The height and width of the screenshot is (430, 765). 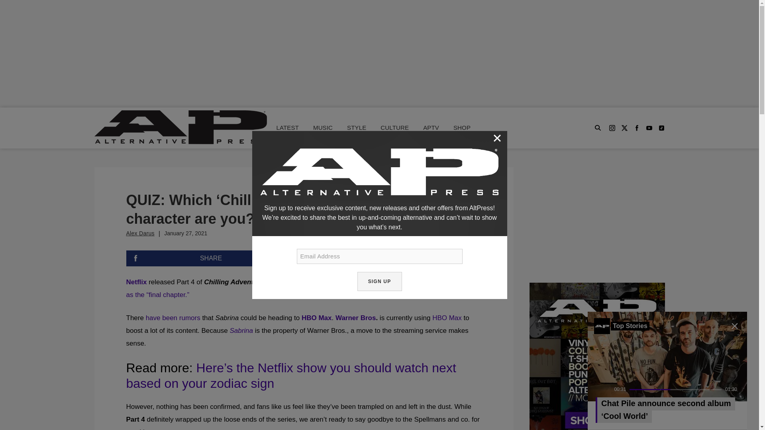 I want to click on Sabrina, so click(x=241, y=330).